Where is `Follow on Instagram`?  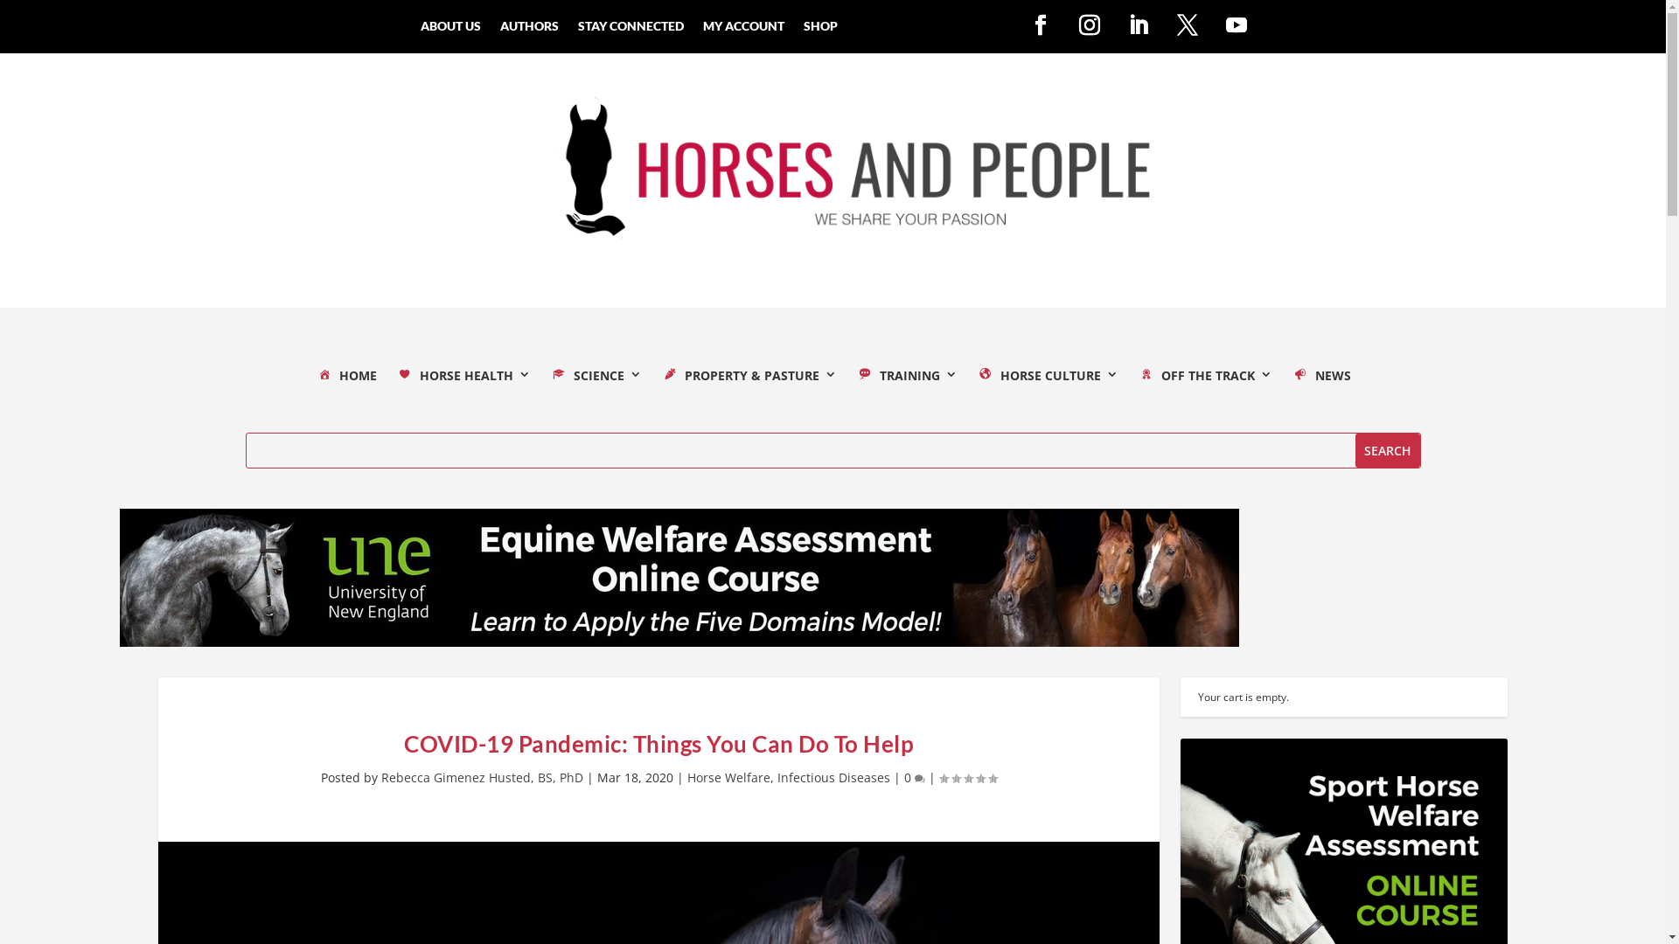
Follow on Instagram is located at coordinates (1090, 25).